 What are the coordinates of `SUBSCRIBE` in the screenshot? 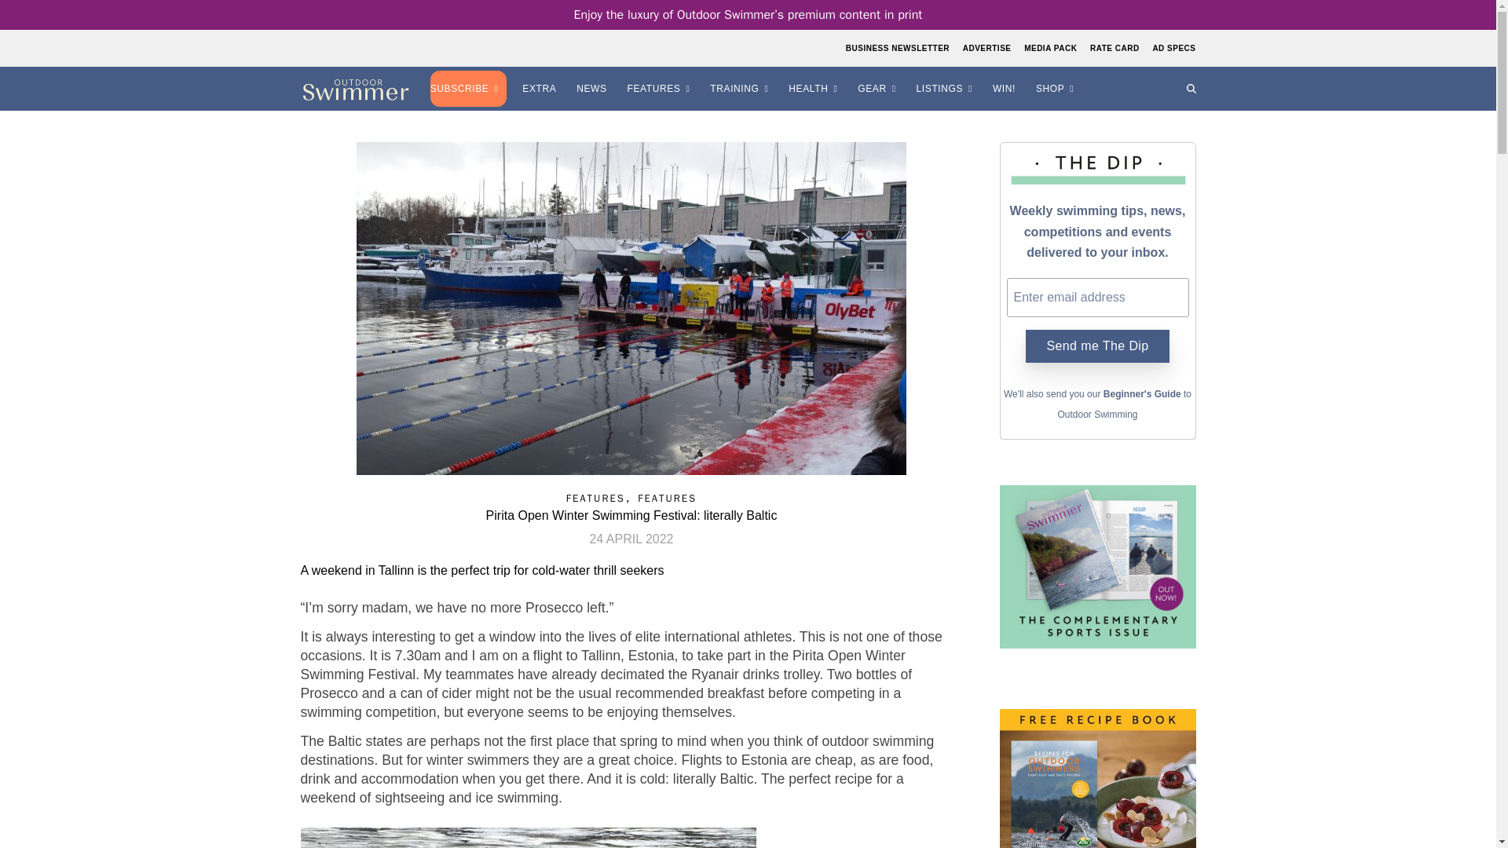 It's located at (470, 89).